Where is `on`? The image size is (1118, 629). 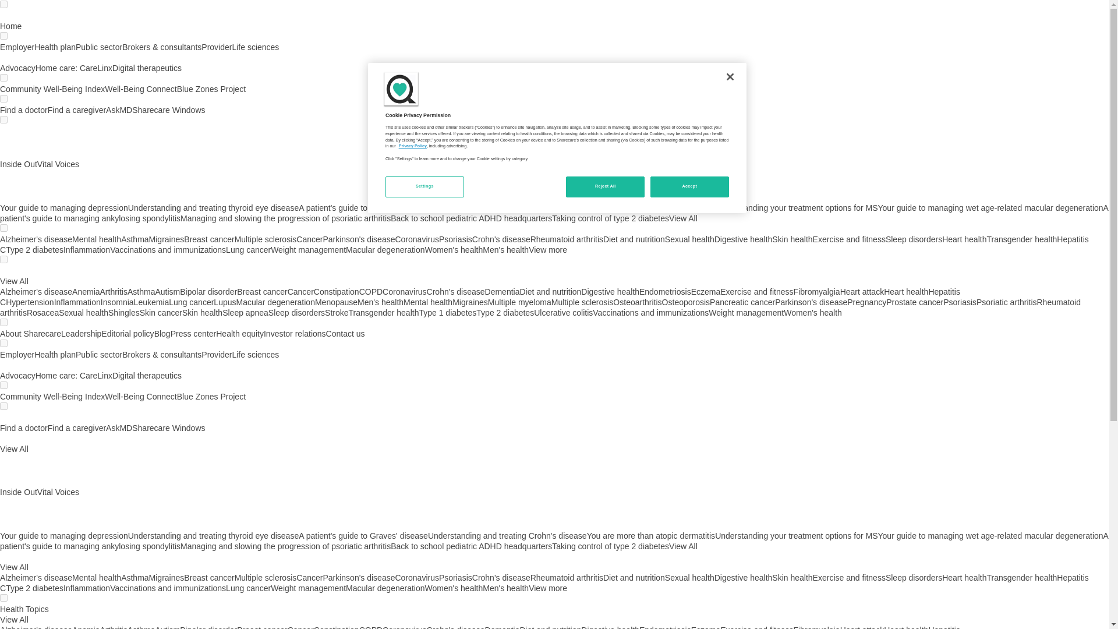 on is located at coordinates (3, 344).